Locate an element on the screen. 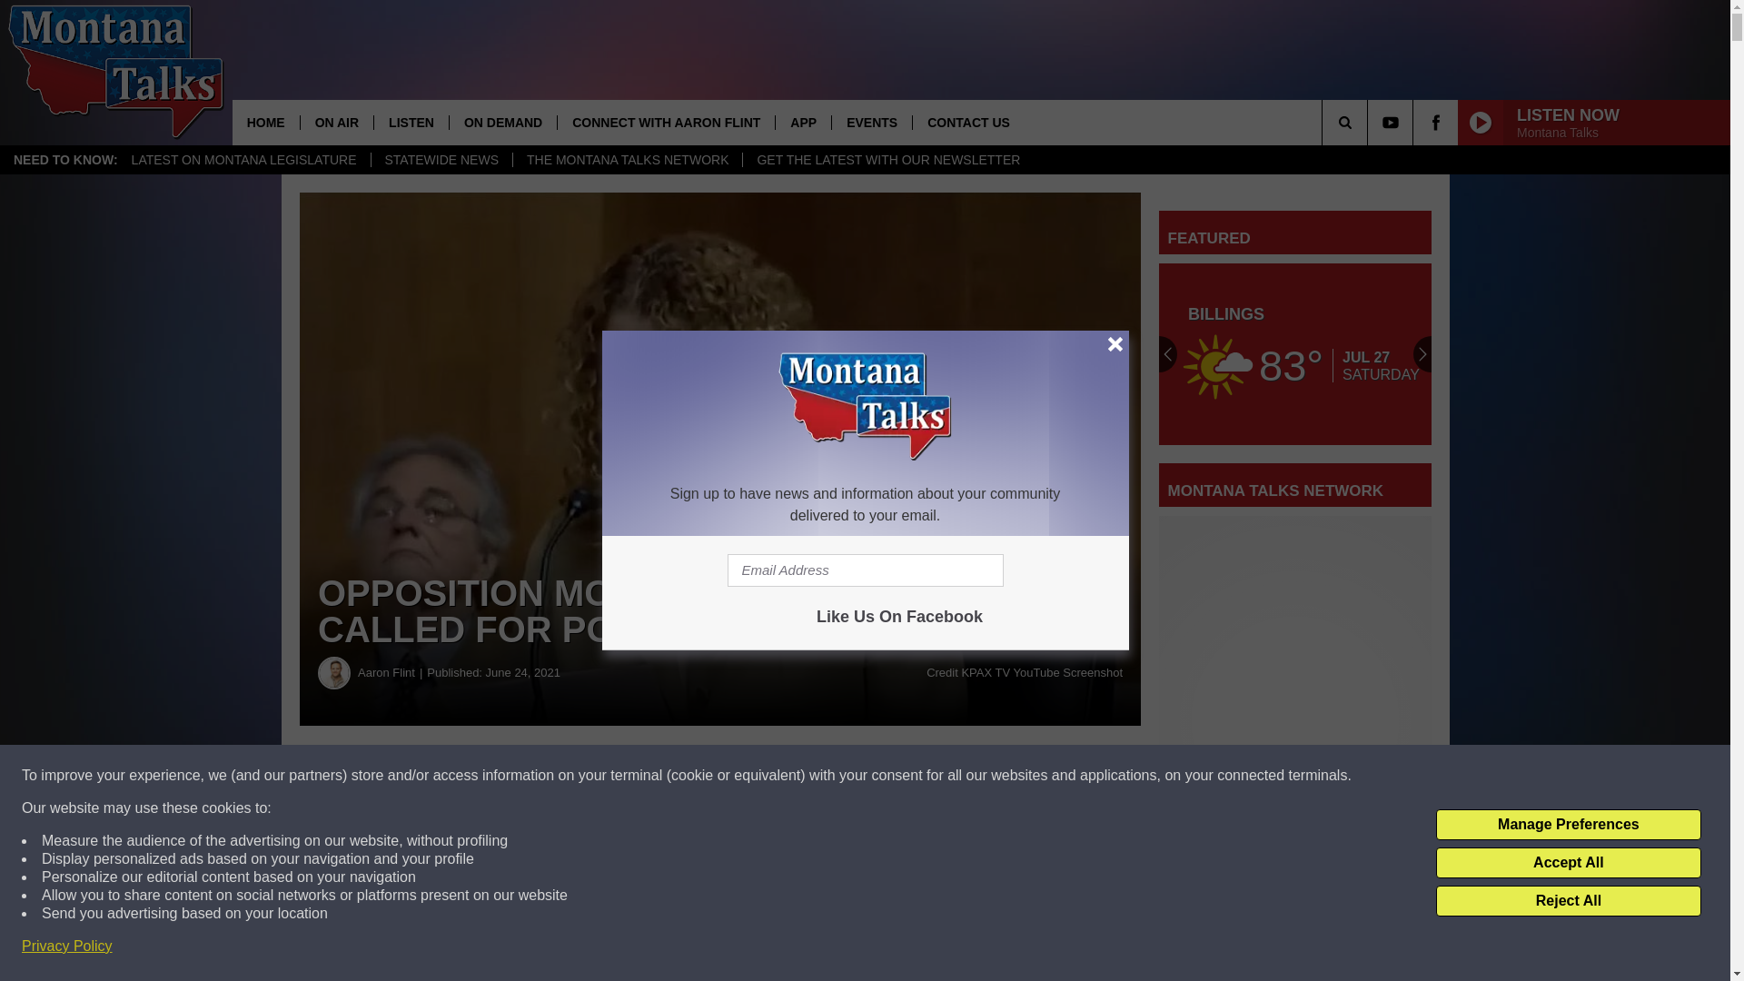 This screenshot has height=981, width=1744. Billings Weather is located at coordinates (1295, 354).